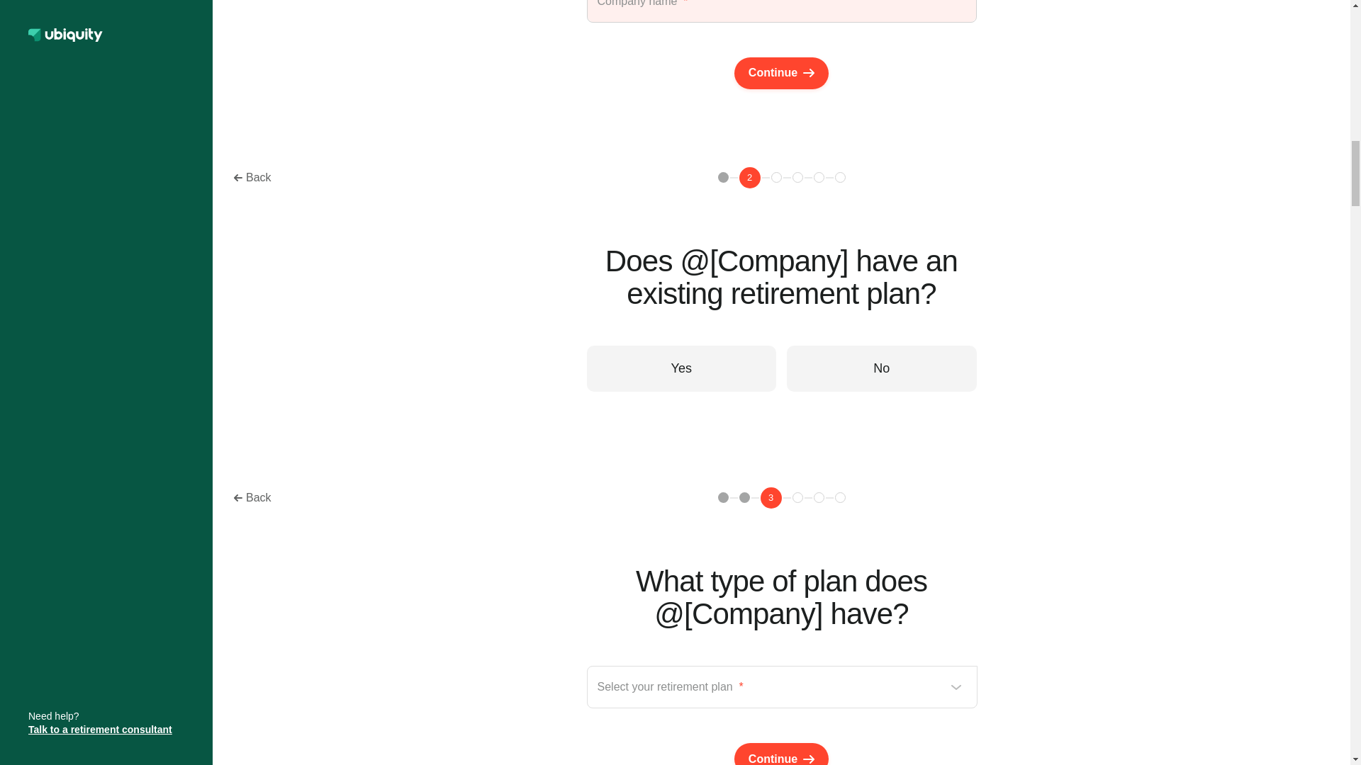 Image resolution: width=1361 pixels, height=765 pixels. What do you see at coordinates (252, 177) in the screenshot?
I see `Back` at bounding box center [252, 177].